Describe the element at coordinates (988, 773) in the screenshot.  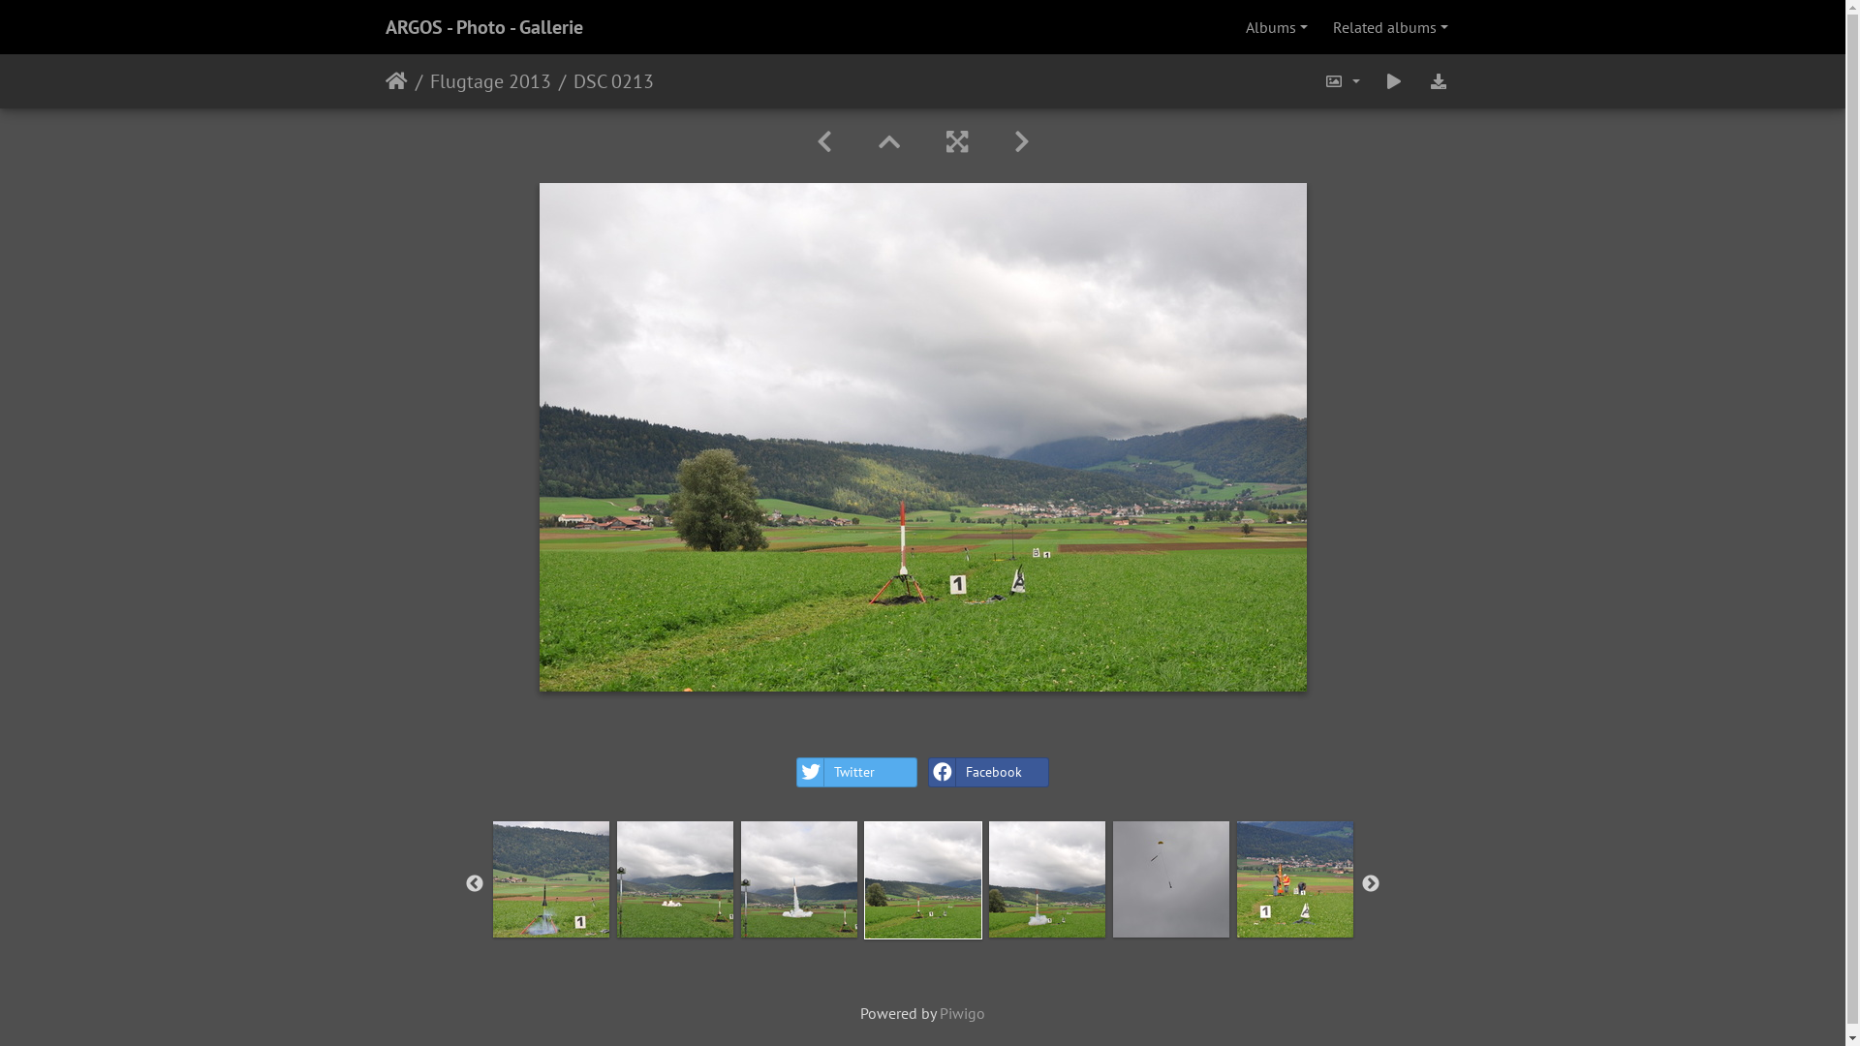
I see `Facebook` at that location.